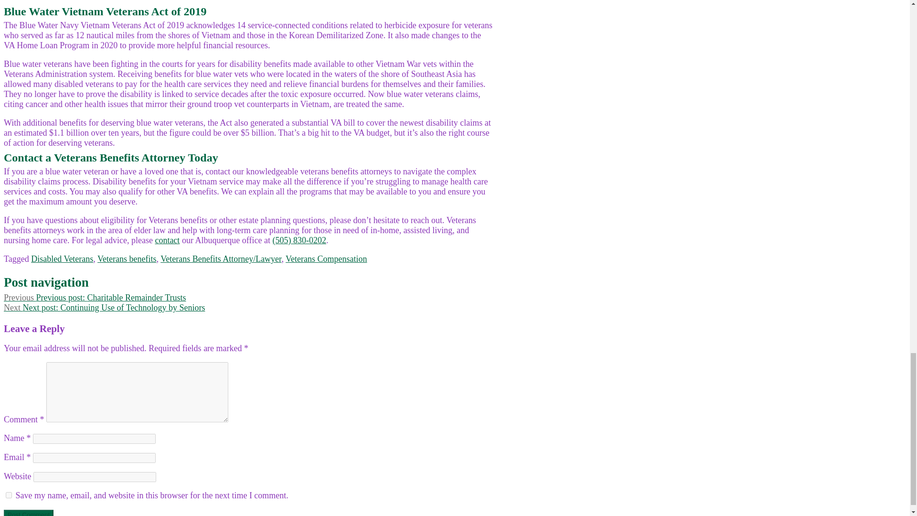 This screenshot has width=917, height=516. Describe the element at coordinates (104, 308) in the screenshot. I see `Next Next post: Continuing Use of Technology by Seniors` at that location.